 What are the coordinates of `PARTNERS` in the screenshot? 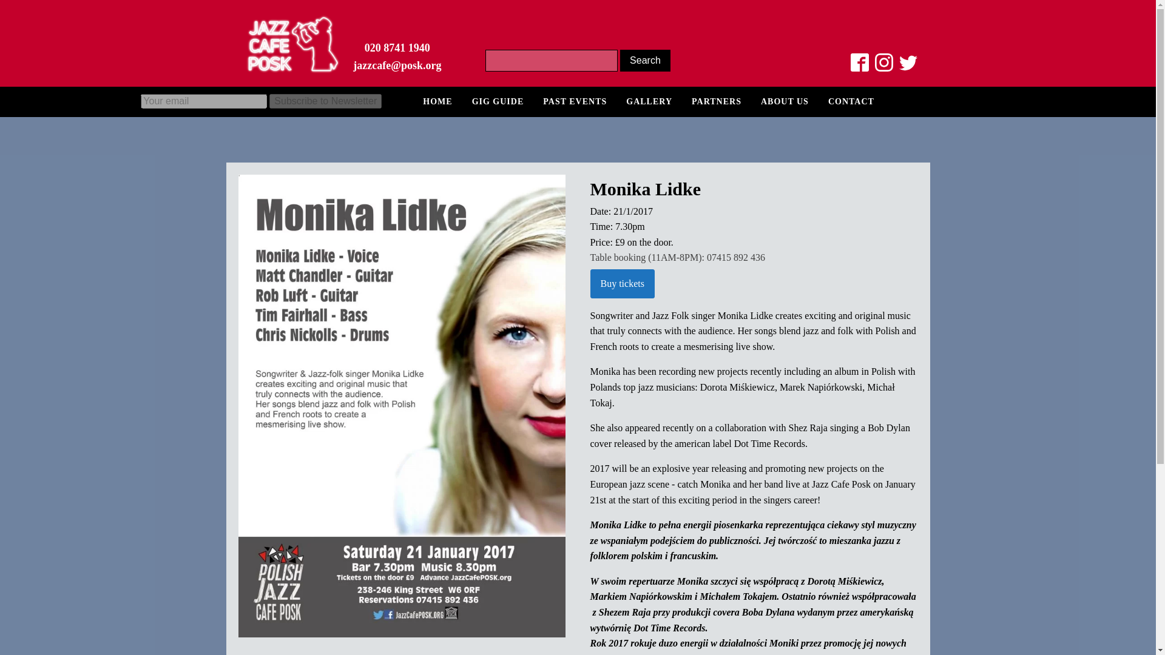 It's located at (716, 102).